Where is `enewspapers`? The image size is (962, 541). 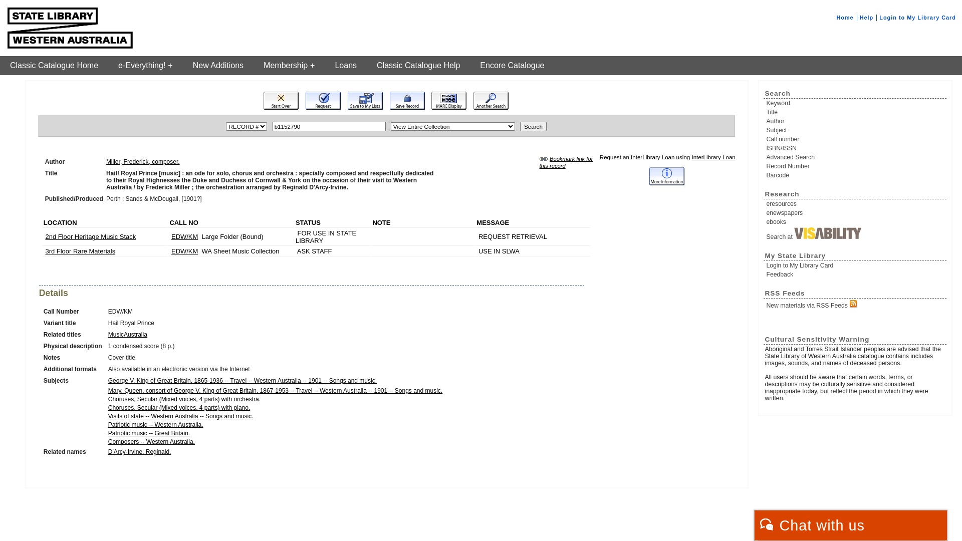
enewspapers is located at coordinates (856, 213).